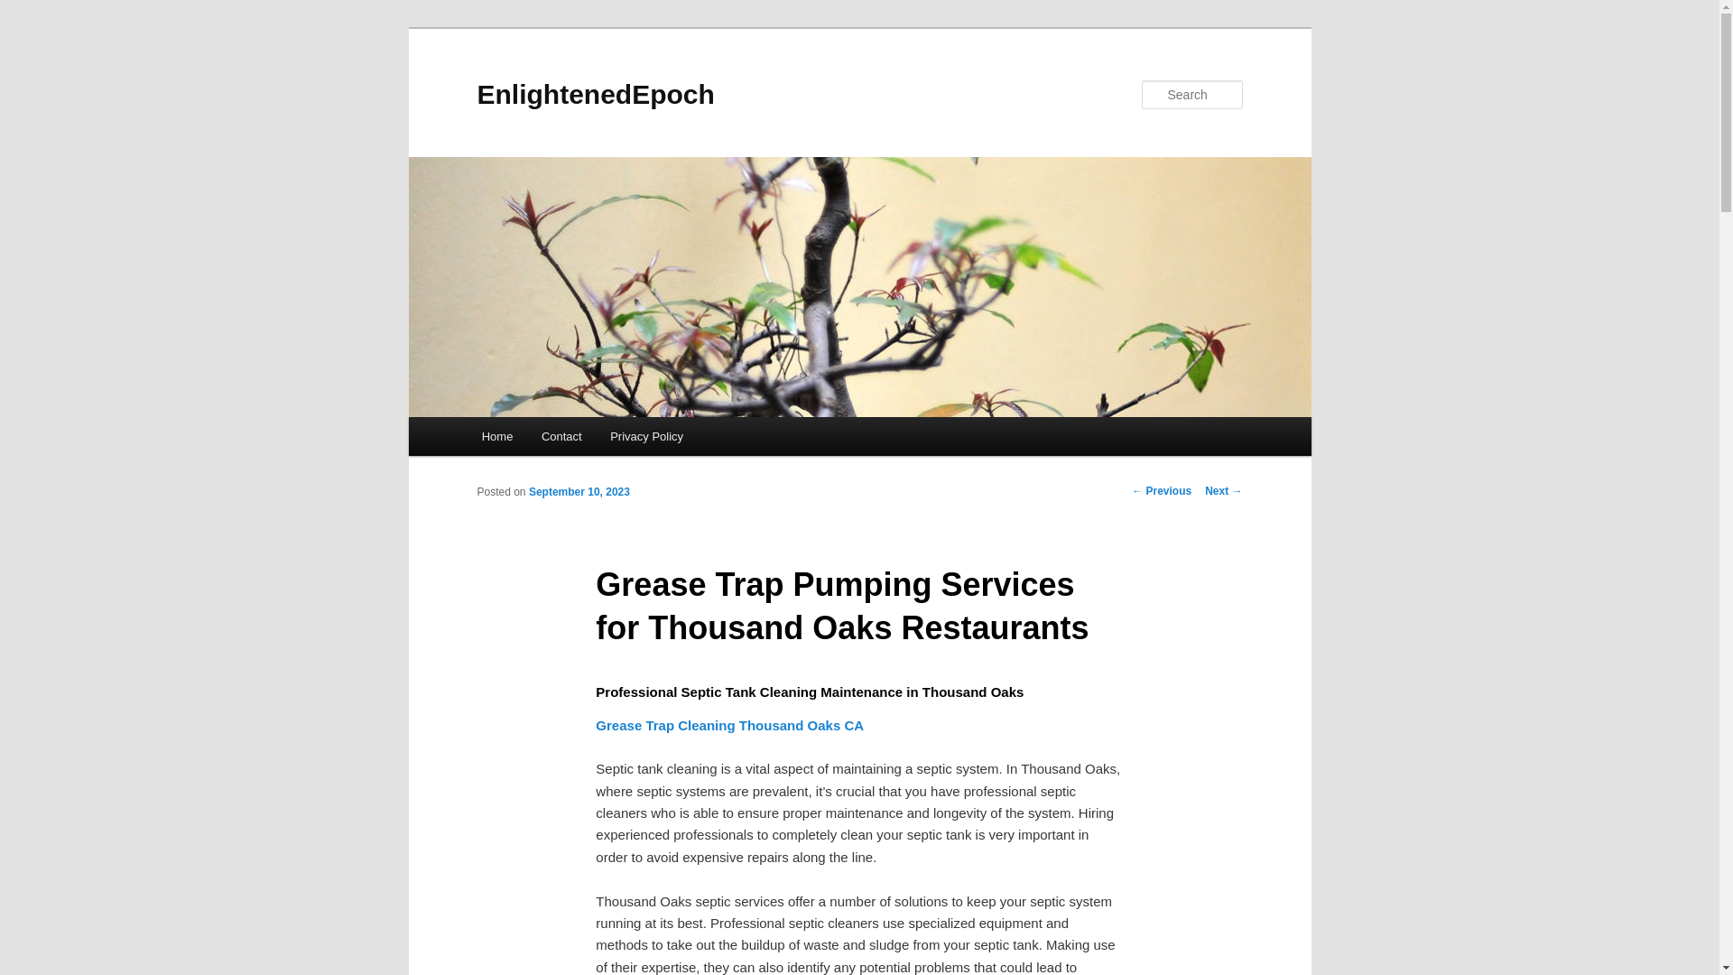 This screenshot has width=1733, height=975. Describe the element at coordinates (596, 94) in the screenshot. I see `EnlightenedEpoch` at that location.